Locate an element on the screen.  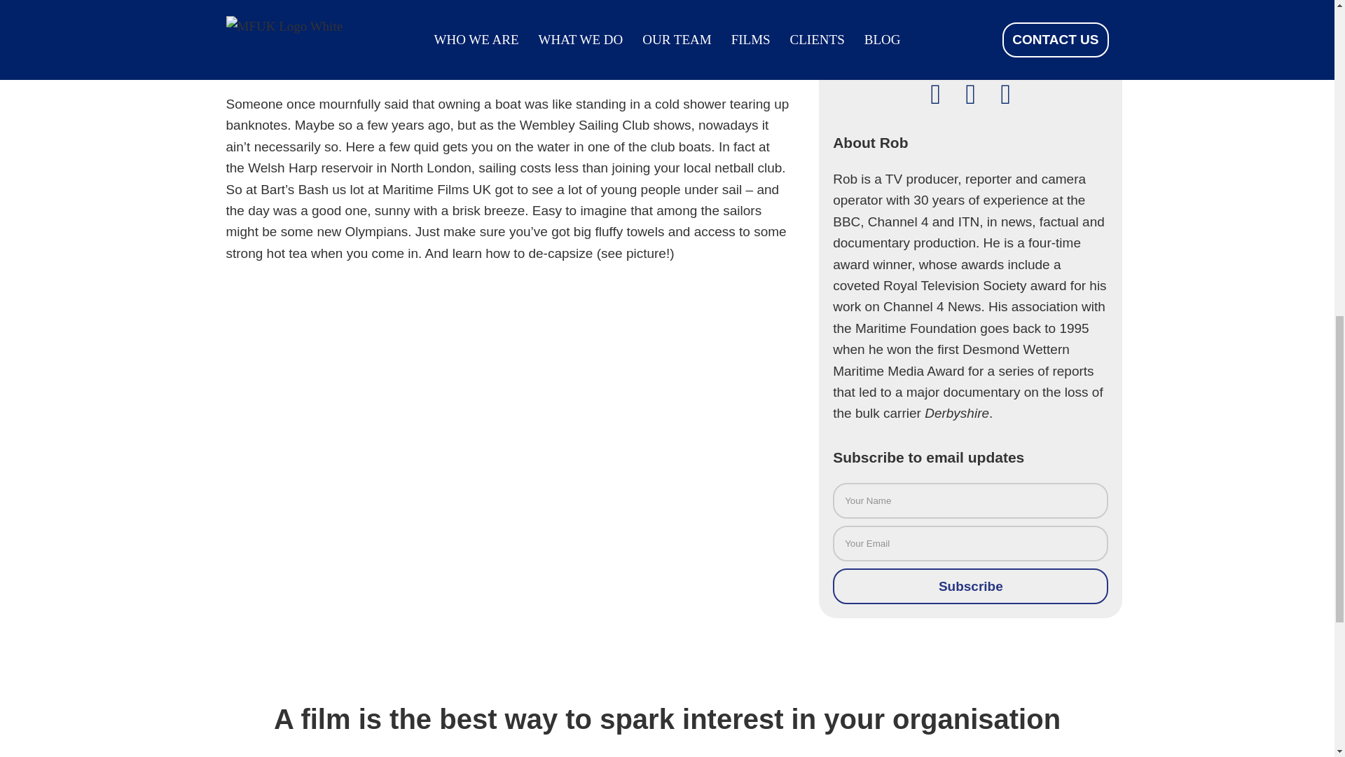
Going Sailing Getting Wet is located at coordinates (508, 21).